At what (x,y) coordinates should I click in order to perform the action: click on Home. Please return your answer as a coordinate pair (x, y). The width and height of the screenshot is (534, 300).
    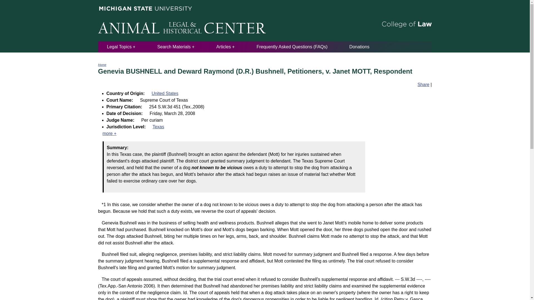
    Looking at the image, I should click on (102, 64).